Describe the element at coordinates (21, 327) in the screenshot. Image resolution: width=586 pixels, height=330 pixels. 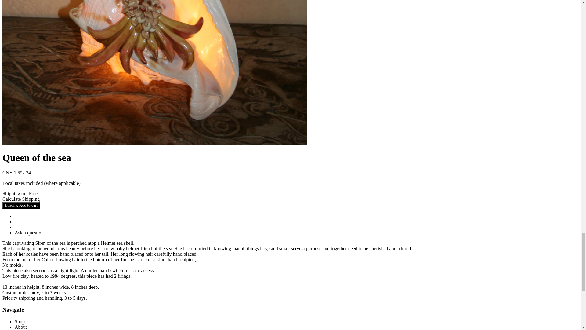
I see `About` at that location.